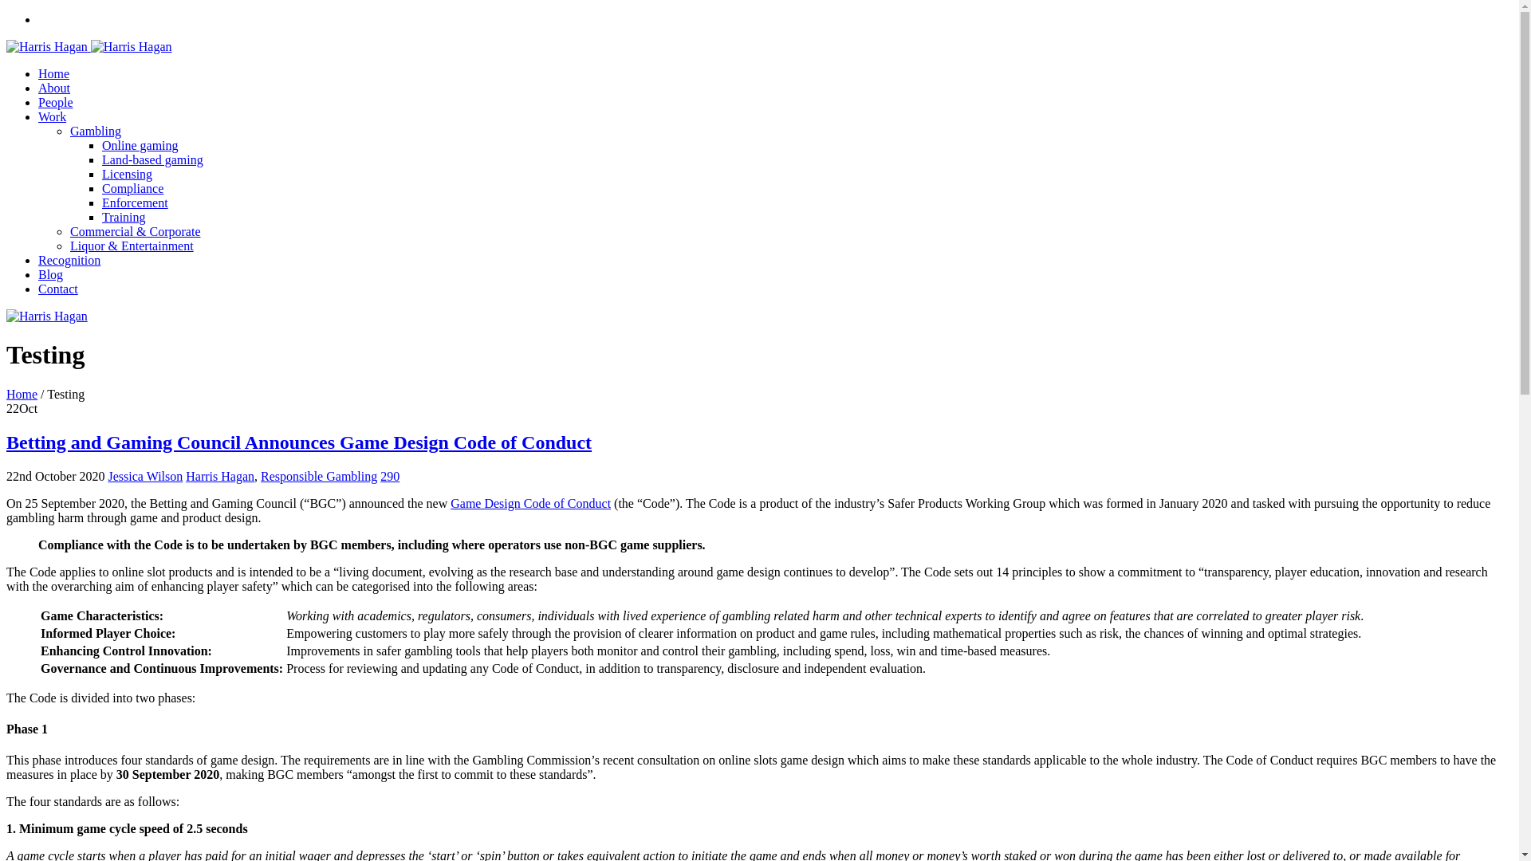 This screenshot has width=1531, height=861. What do you see at coordinates (140, 145) in the screenshot?
I see `Online gaming` at bounding box center [140, 145].